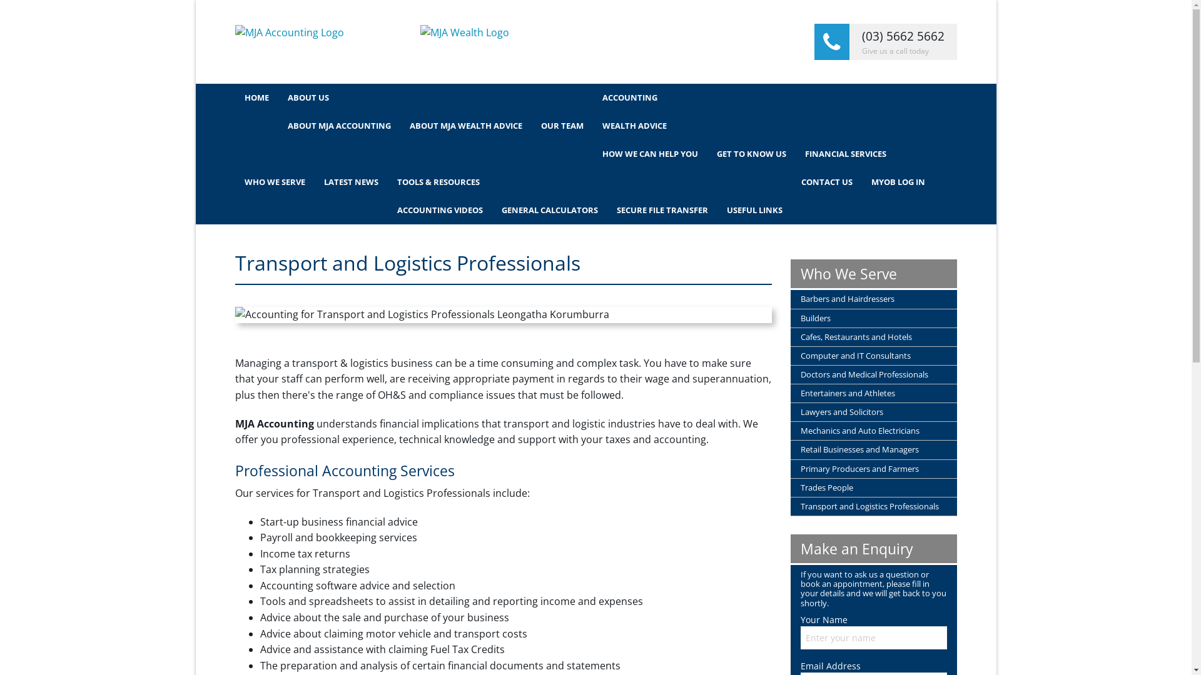  What do you see at coordinates (874, 431) in the screenshot?
I see `Mechanics and Auto Electricians` at bounding box center [874, 431].